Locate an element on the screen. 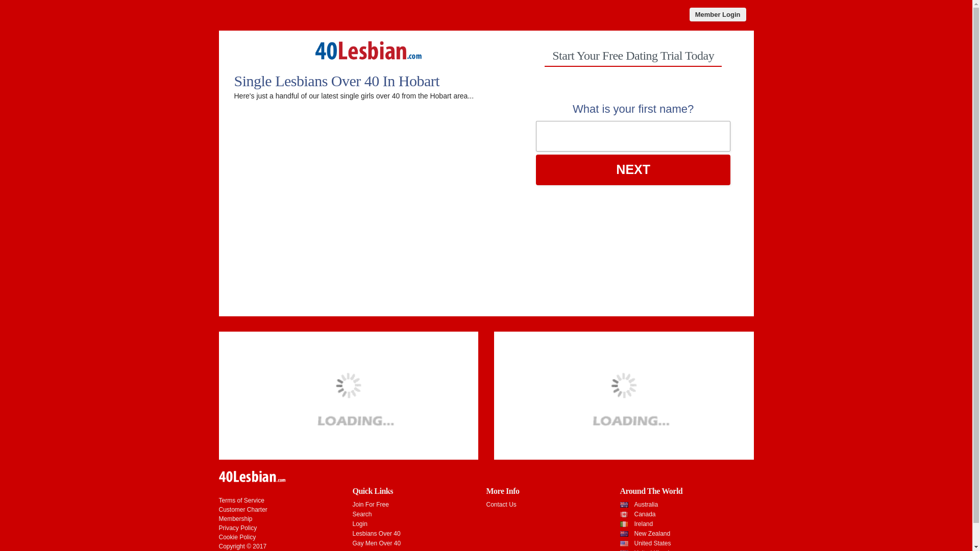 The width and height of the screenshot is (980, 551). Terms of Service is located at coordinates (241, 500).